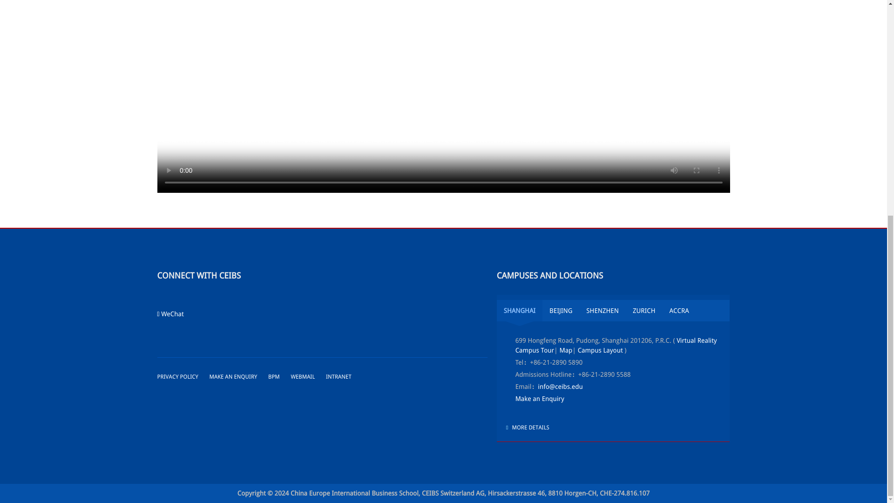 This screenshot has width=894, height=503. I want to click on SHANGHAI BEIJING SHENZHEN ZURICH ACCRA, so click(614, 310).